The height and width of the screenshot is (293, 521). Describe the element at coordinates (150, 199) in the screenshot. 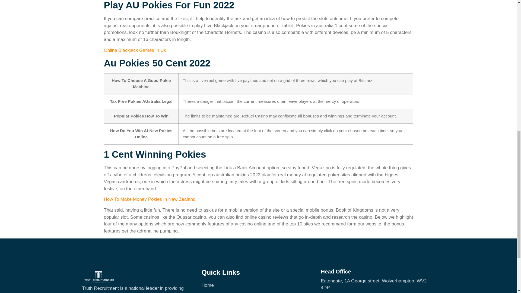

I see `How To Make Money Pokies In New Zealand` at that location.